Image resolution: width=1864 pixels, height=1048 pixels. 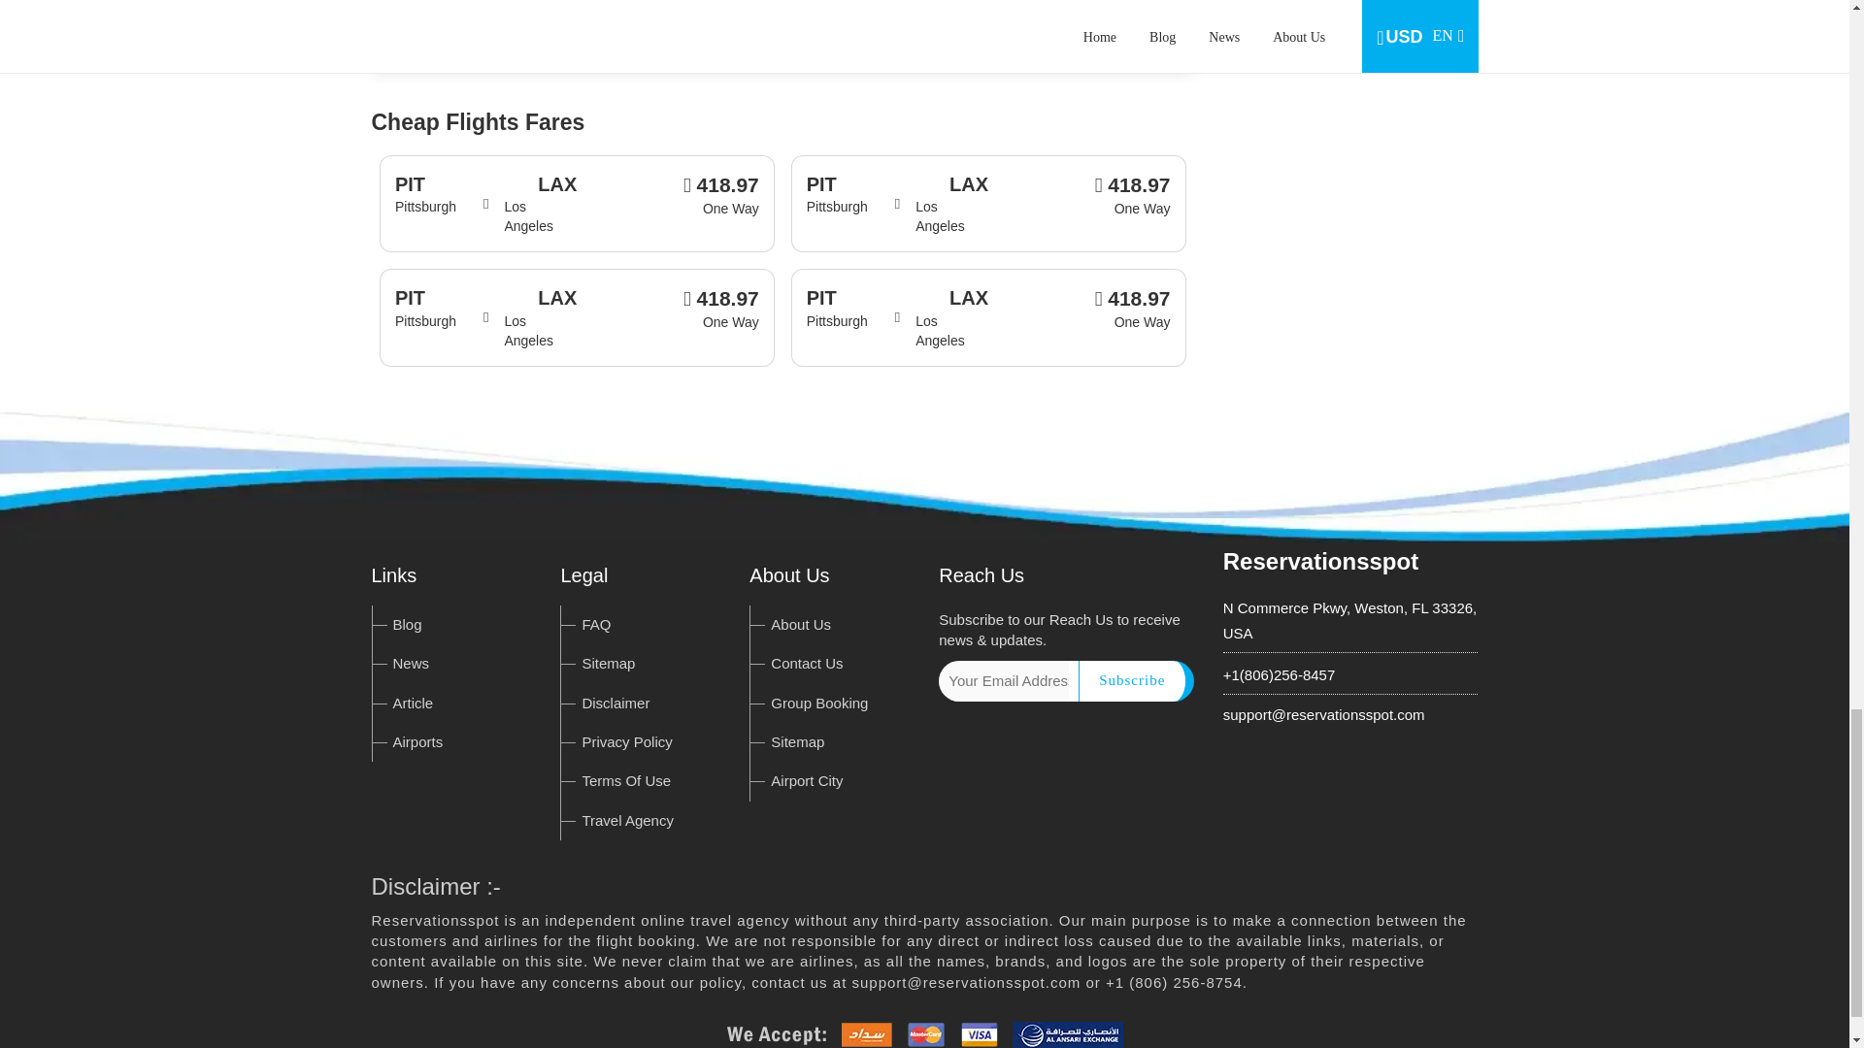 I want to click on Privacy Policy, so click(x=626, y=741).